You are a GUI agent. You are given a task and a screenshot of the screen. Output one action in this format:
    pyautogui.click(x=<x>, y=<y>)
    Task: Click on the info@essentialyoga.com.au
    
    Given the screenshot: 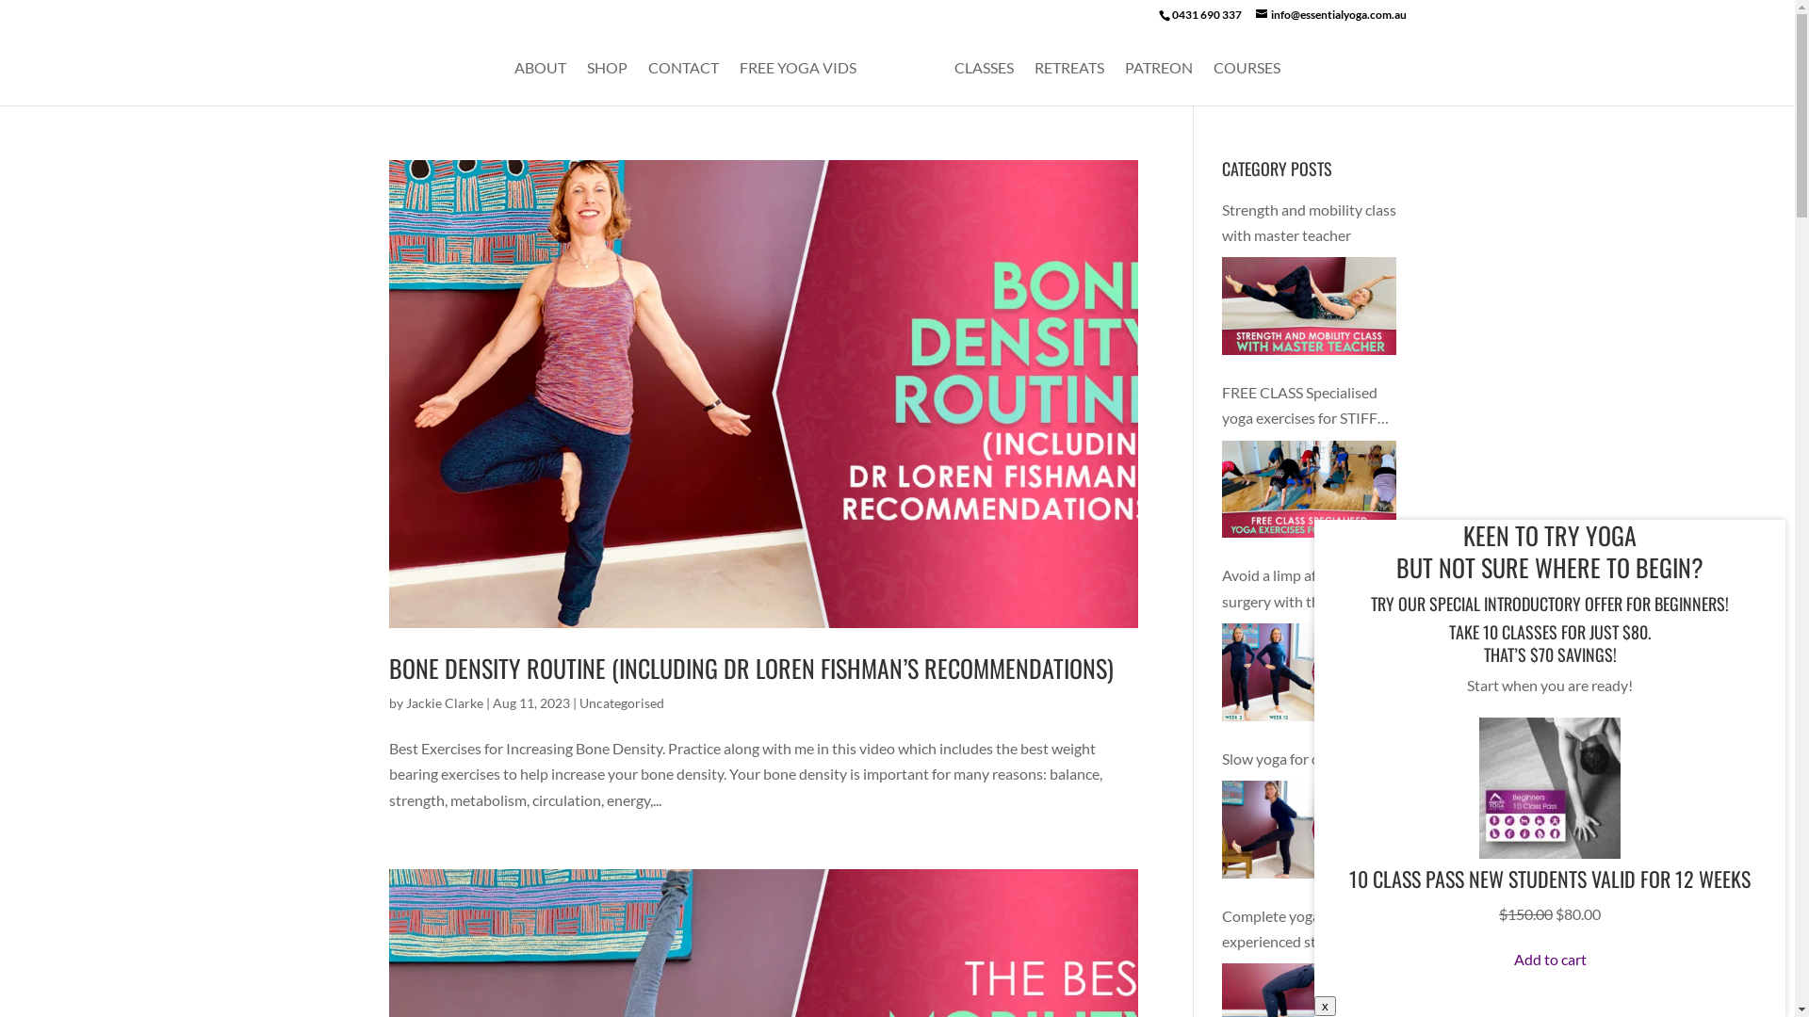 What is the action you would take?
    pyautogui.click(x=1330, y=15)
    